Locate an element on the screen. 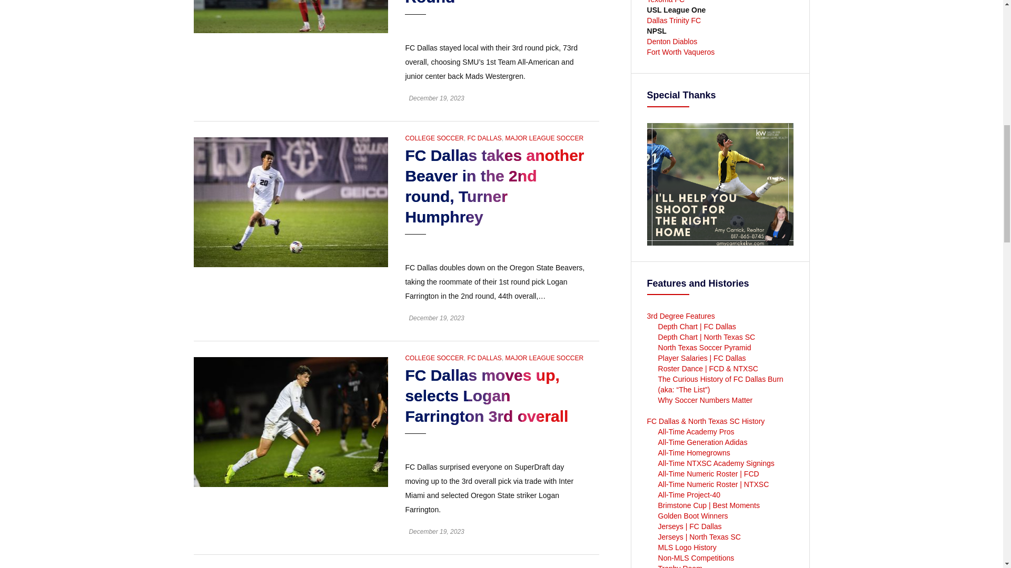 The height and width of the screenshot is (568, 1011). Share on X is located at coordinates (539, 24).